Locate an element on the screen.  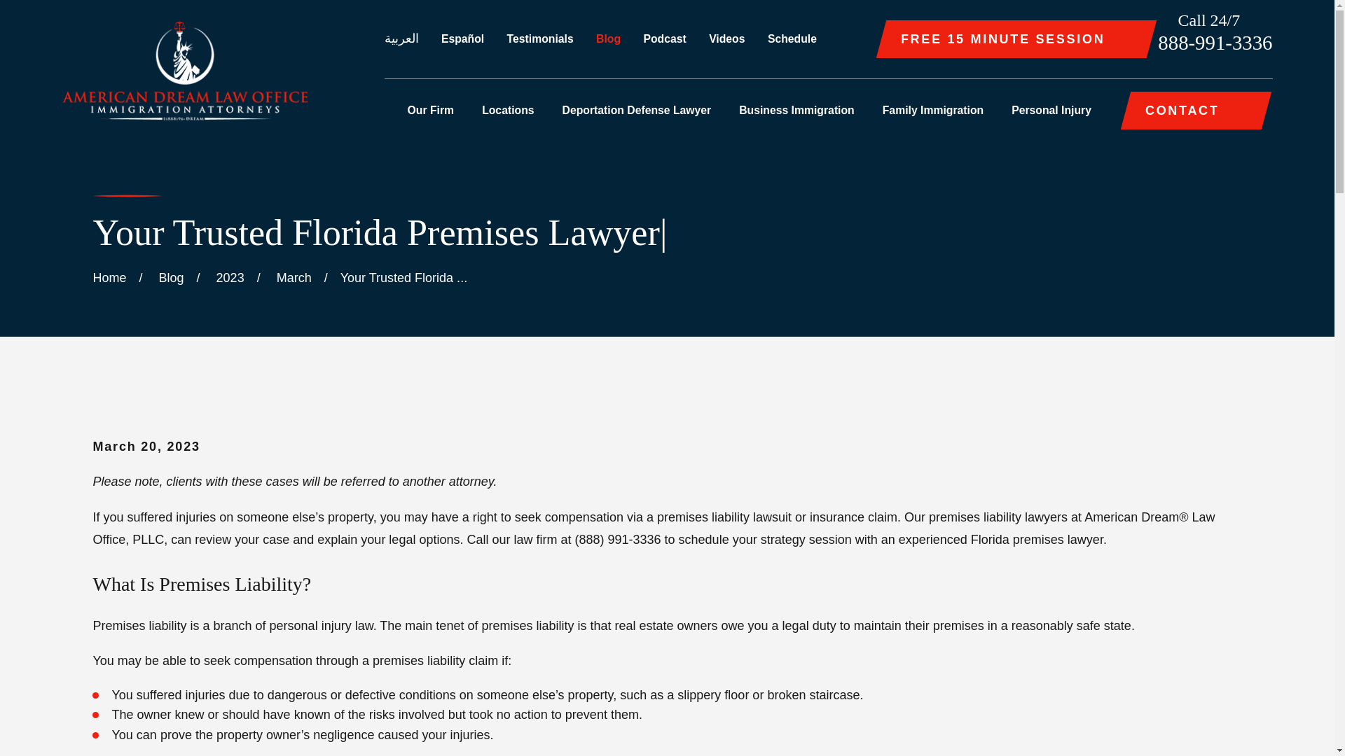
Go Home is located at coordinates (109, 277).